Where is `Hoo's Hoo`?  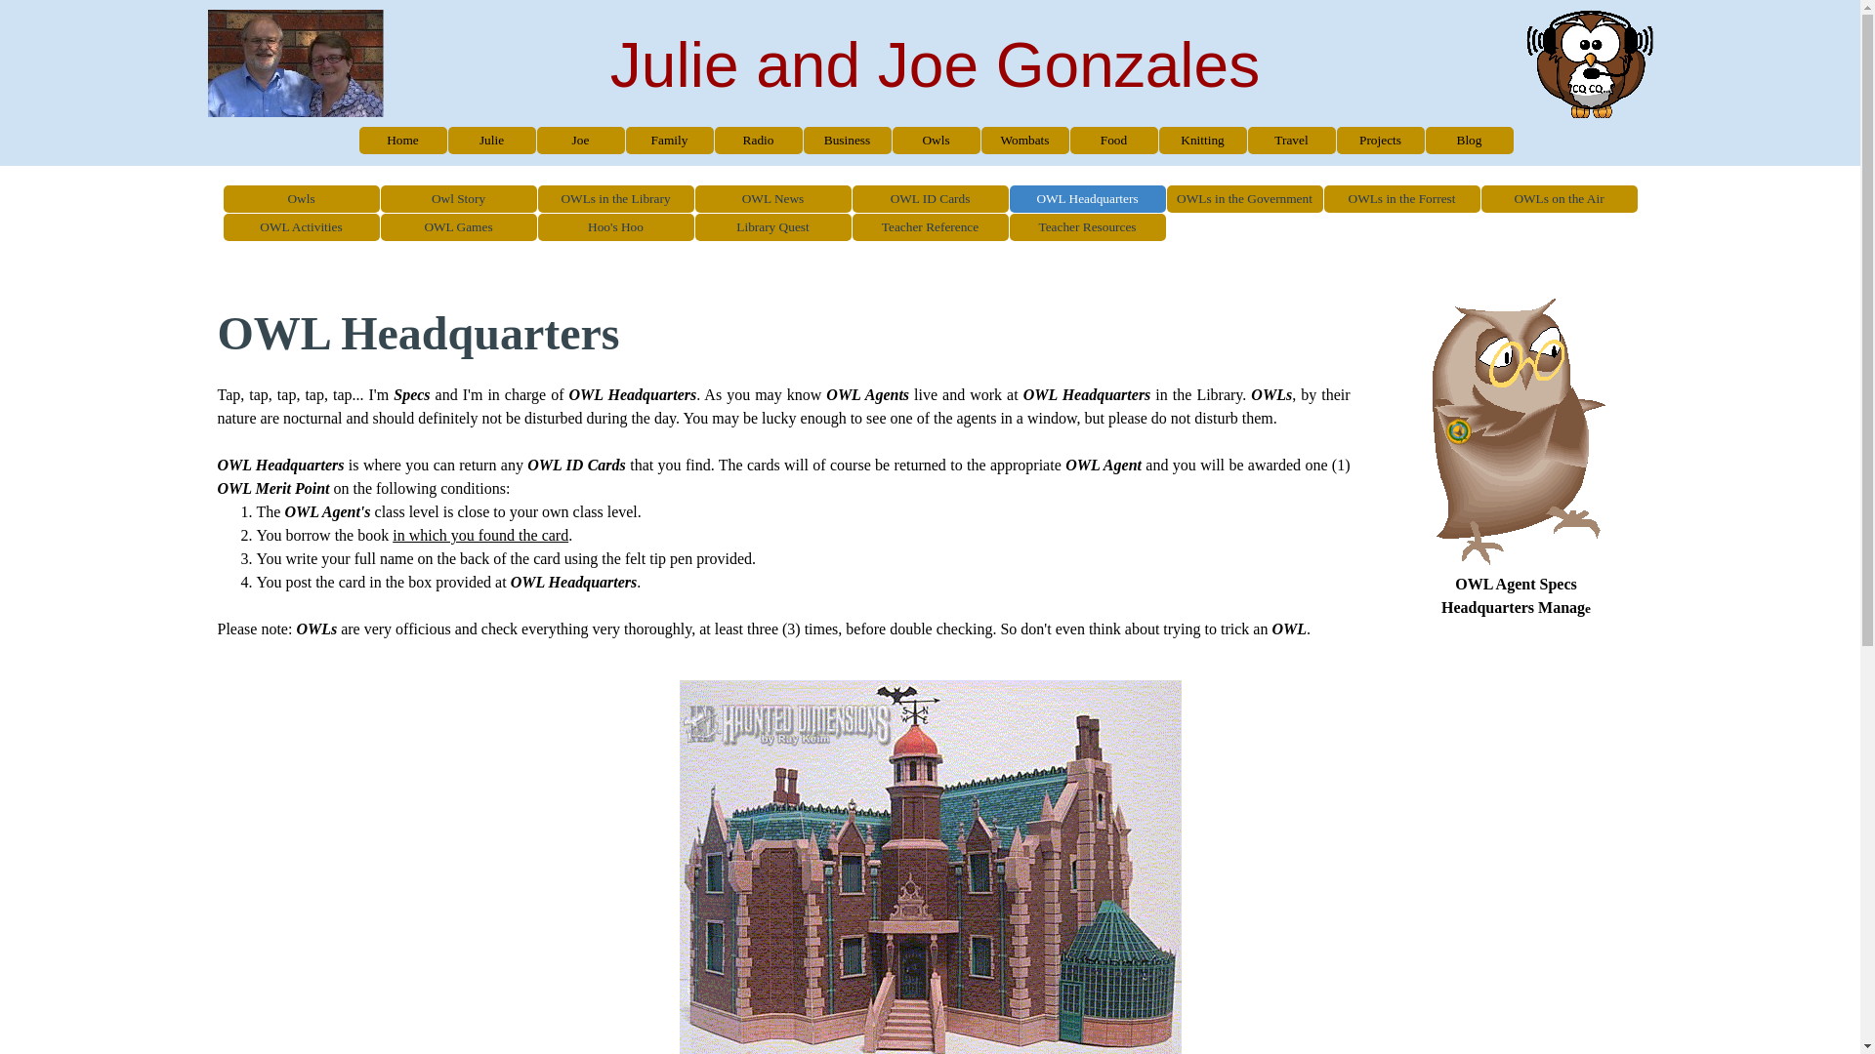
Hoo's Hoo is located at coordinates (616, 227).